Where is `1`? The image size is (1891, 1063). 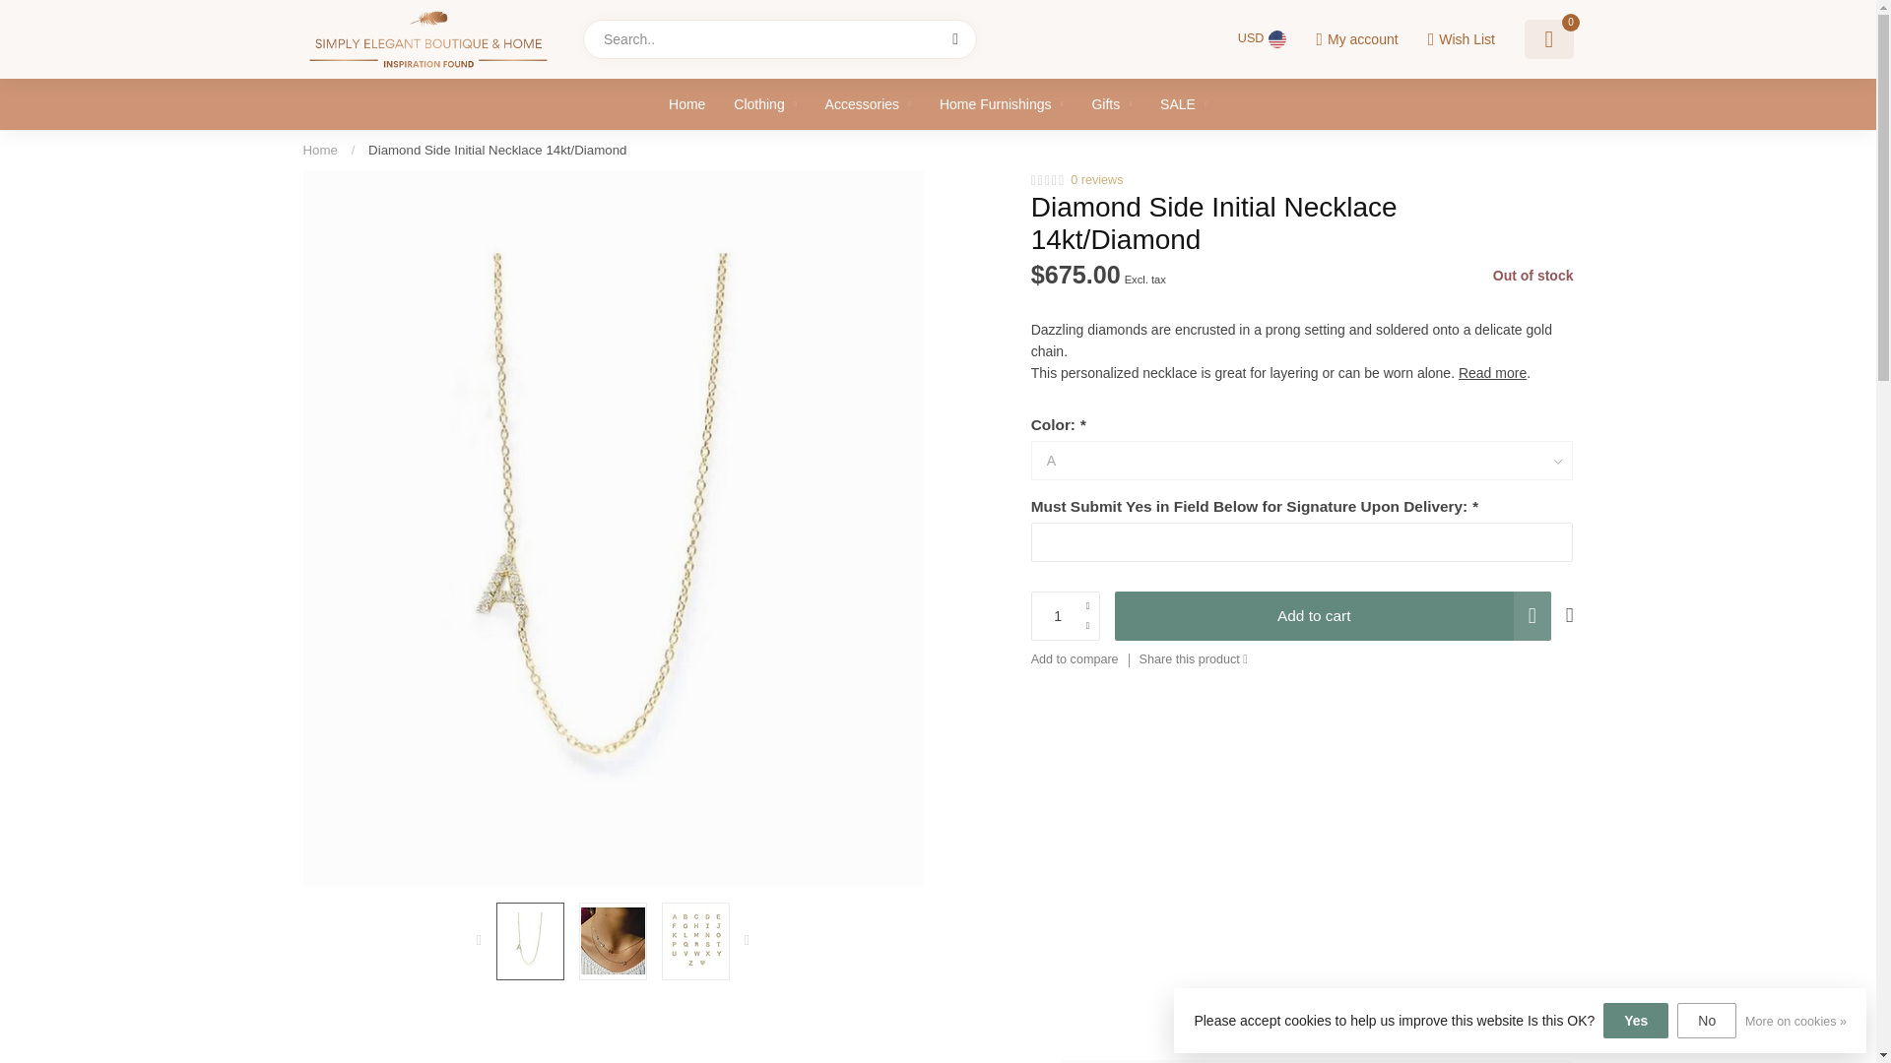 1 is located at coordinates (1066, 616).